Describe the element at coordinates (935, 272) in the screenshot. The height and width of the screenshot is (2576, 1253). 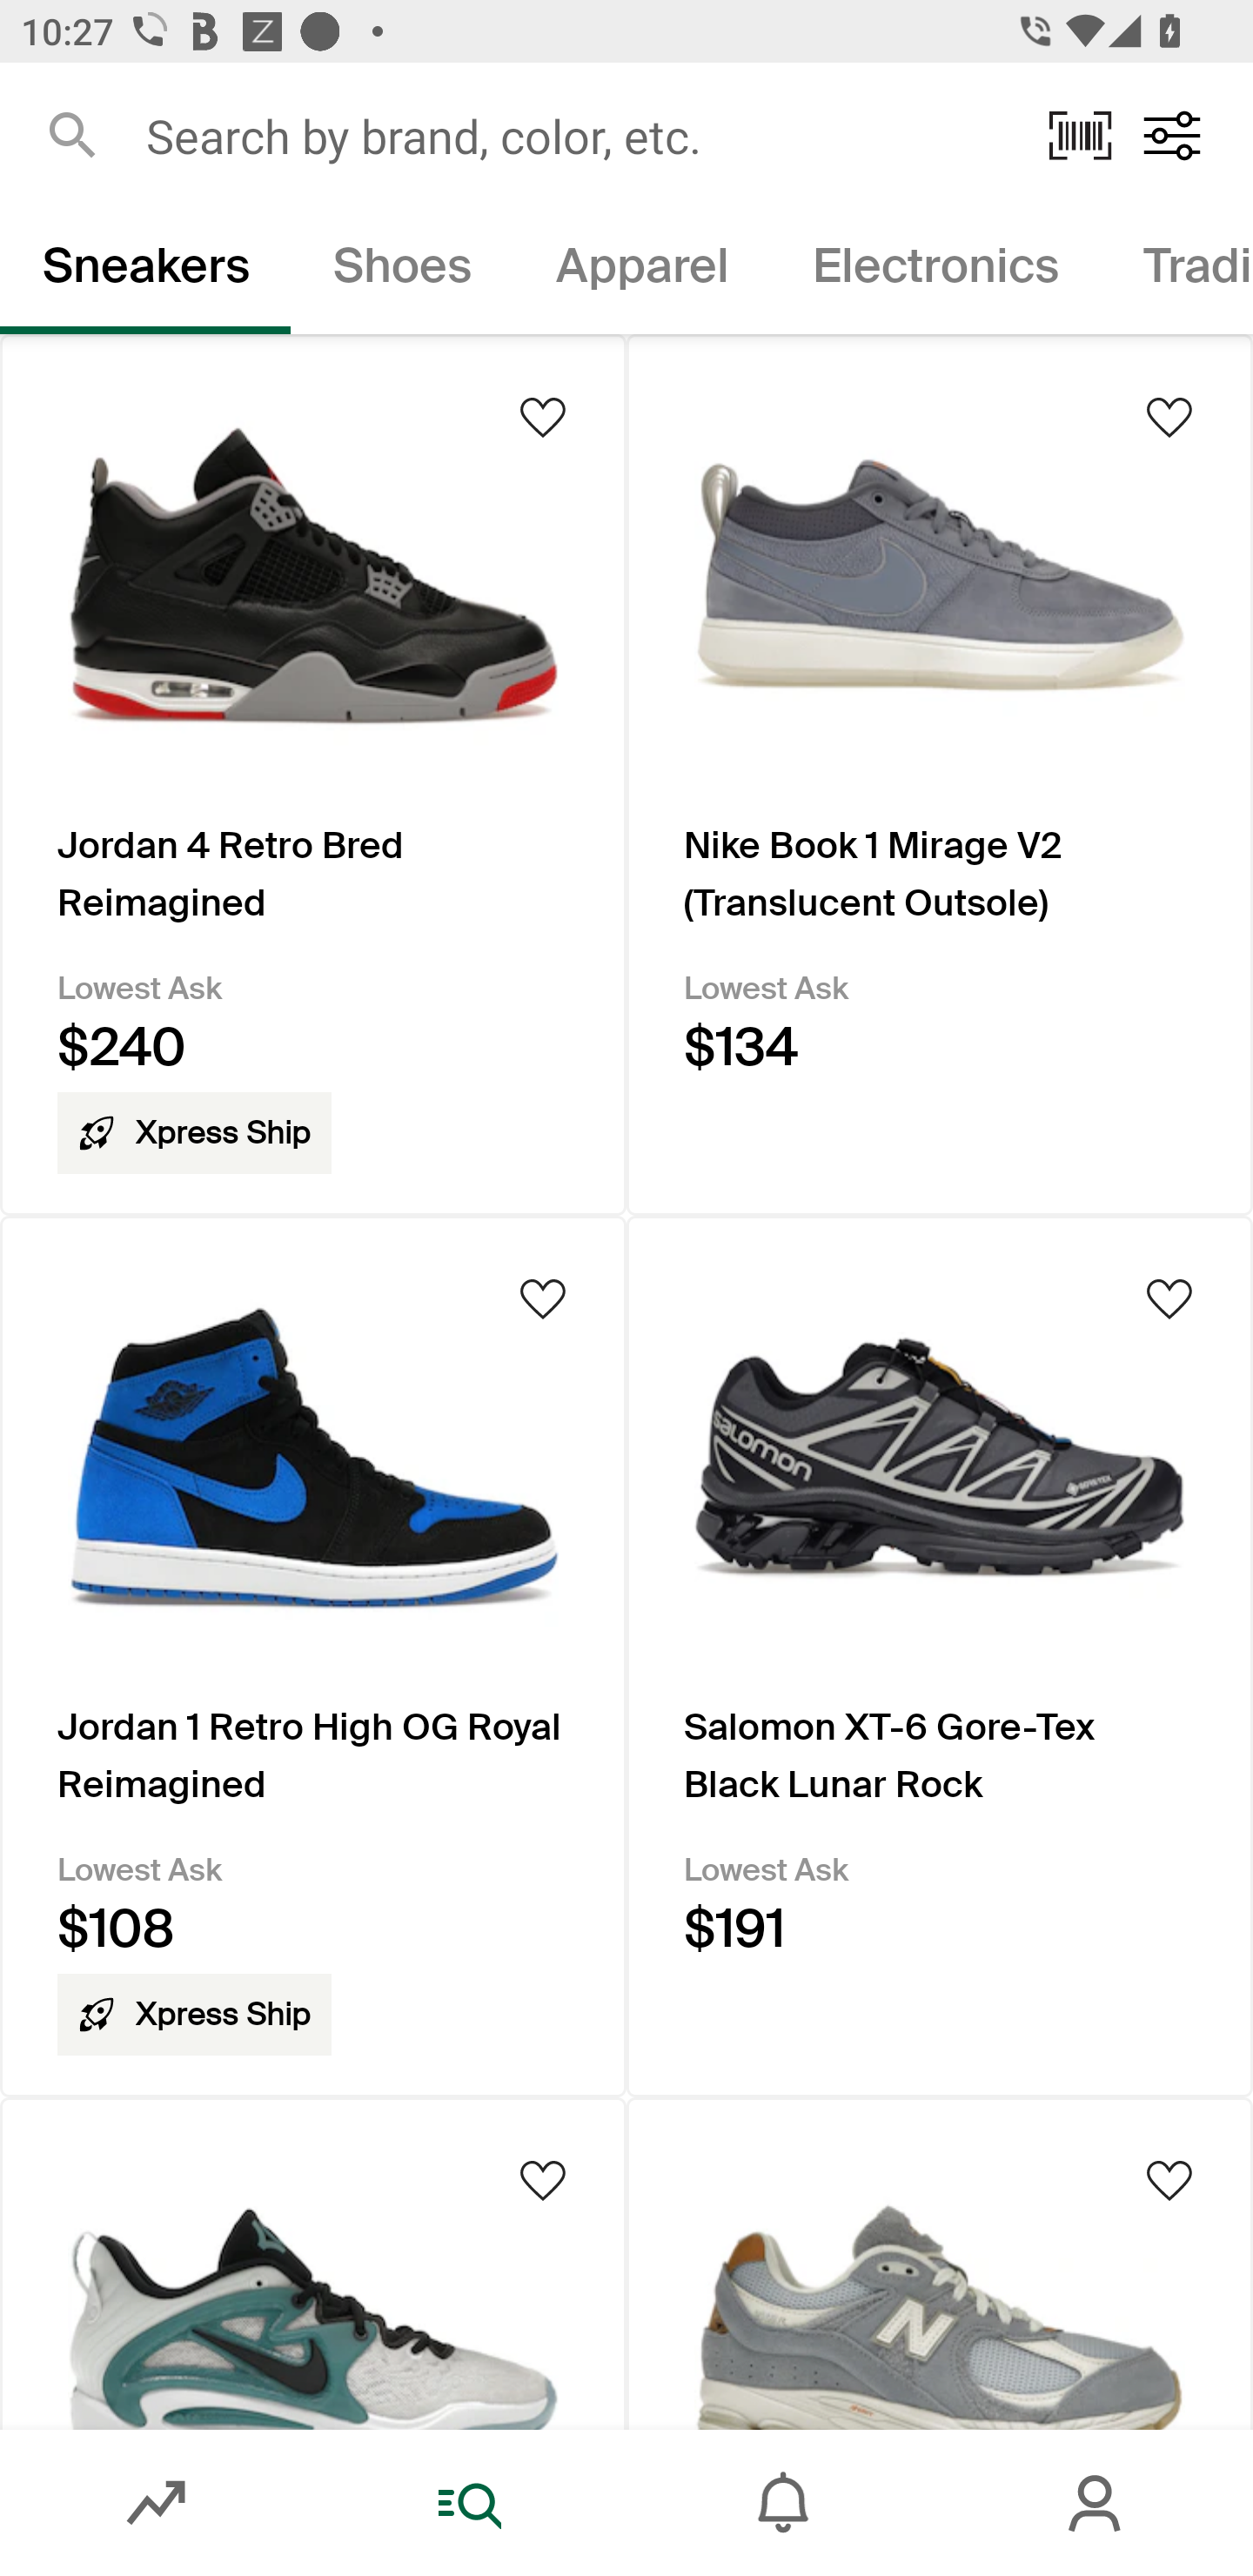
I see `Electronics` at that location.